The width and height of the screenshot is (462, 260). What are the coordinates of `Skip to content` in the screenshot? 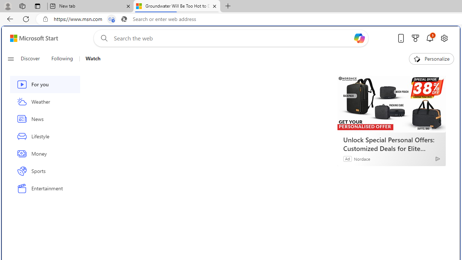 It's located at (31, 38).